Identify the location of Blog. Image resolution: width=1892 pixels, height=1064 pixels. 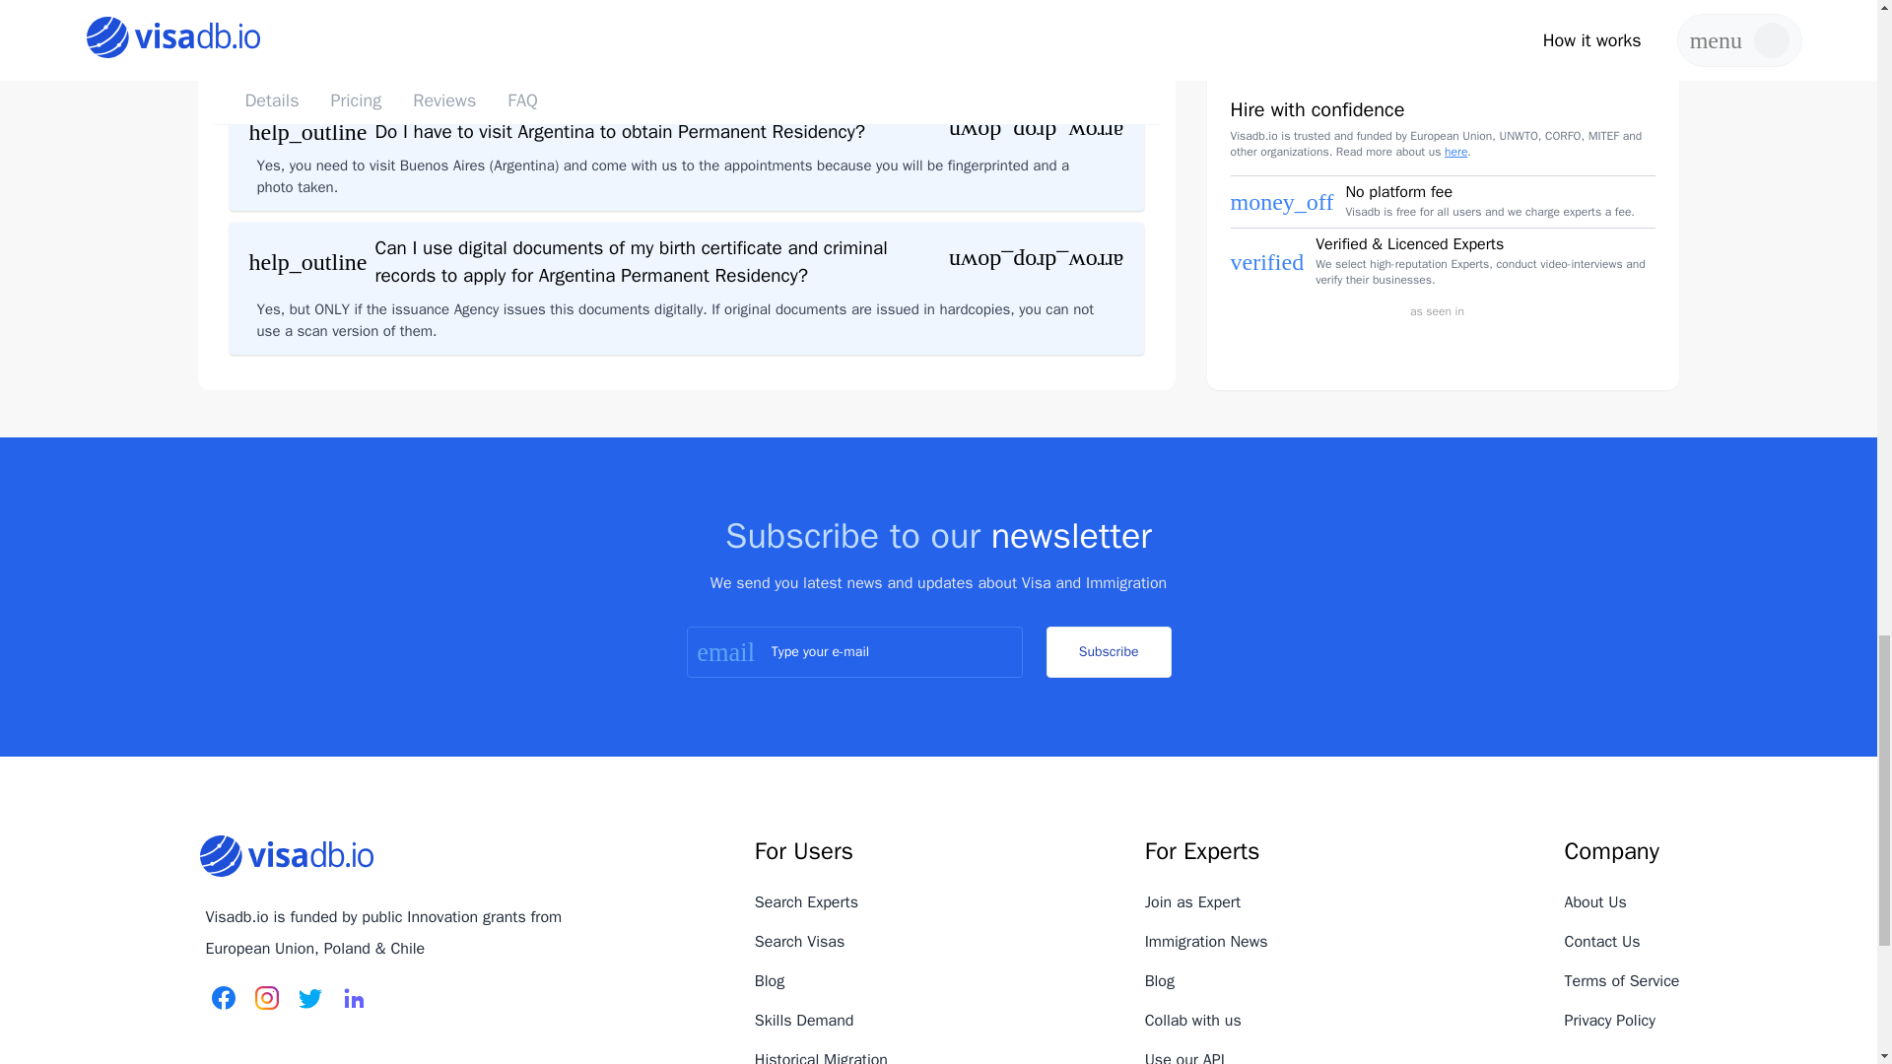
(1159, 981).